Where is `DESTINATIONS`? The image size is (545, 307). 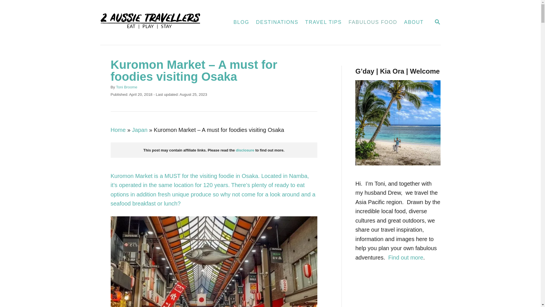 DESTINATIONS is located at coordinates (277, 22).